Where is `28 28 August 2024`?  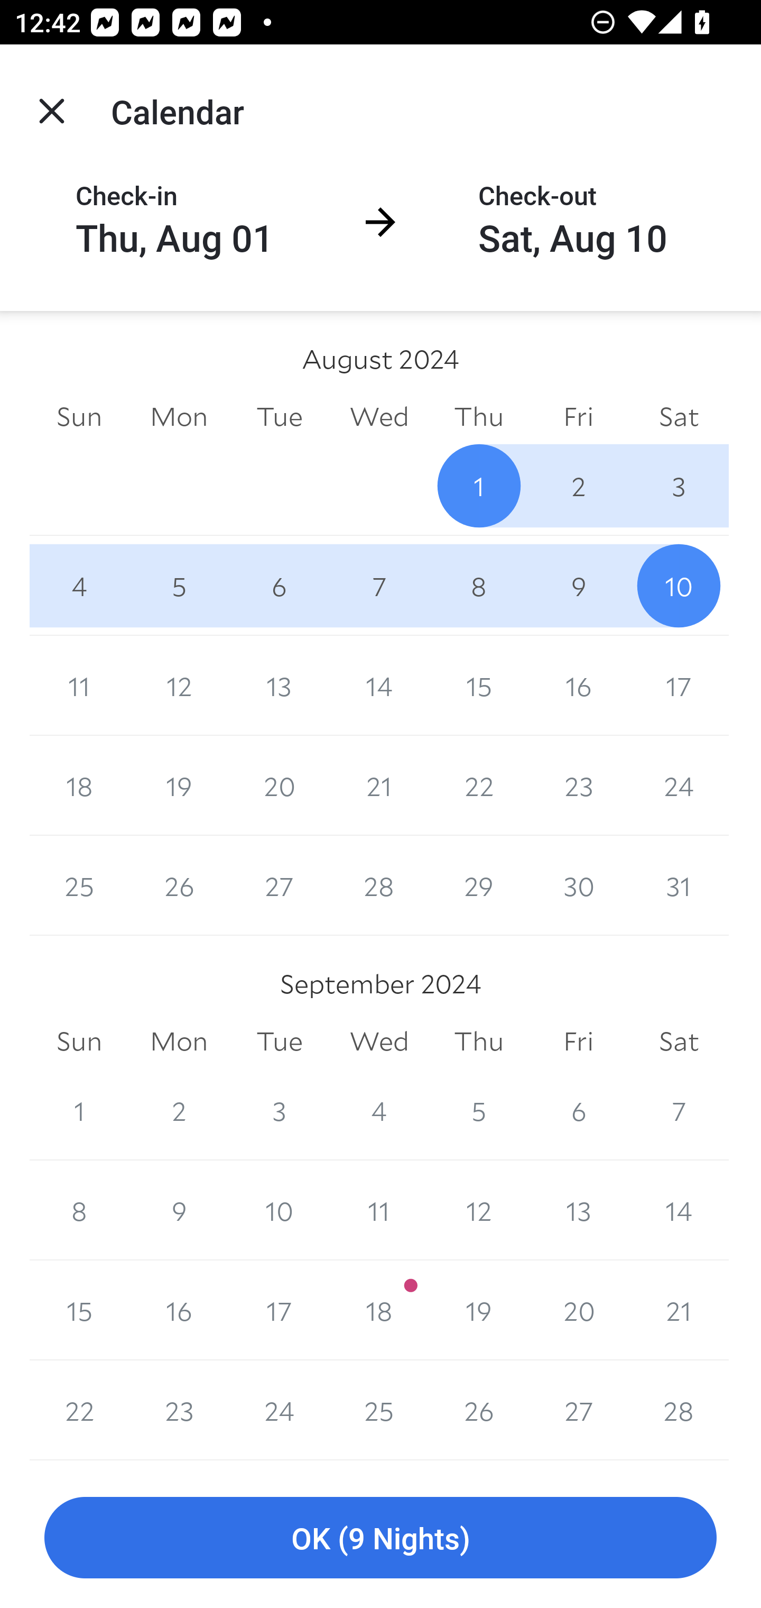
28 28 August 2024 is located at coordinates (379, 885).